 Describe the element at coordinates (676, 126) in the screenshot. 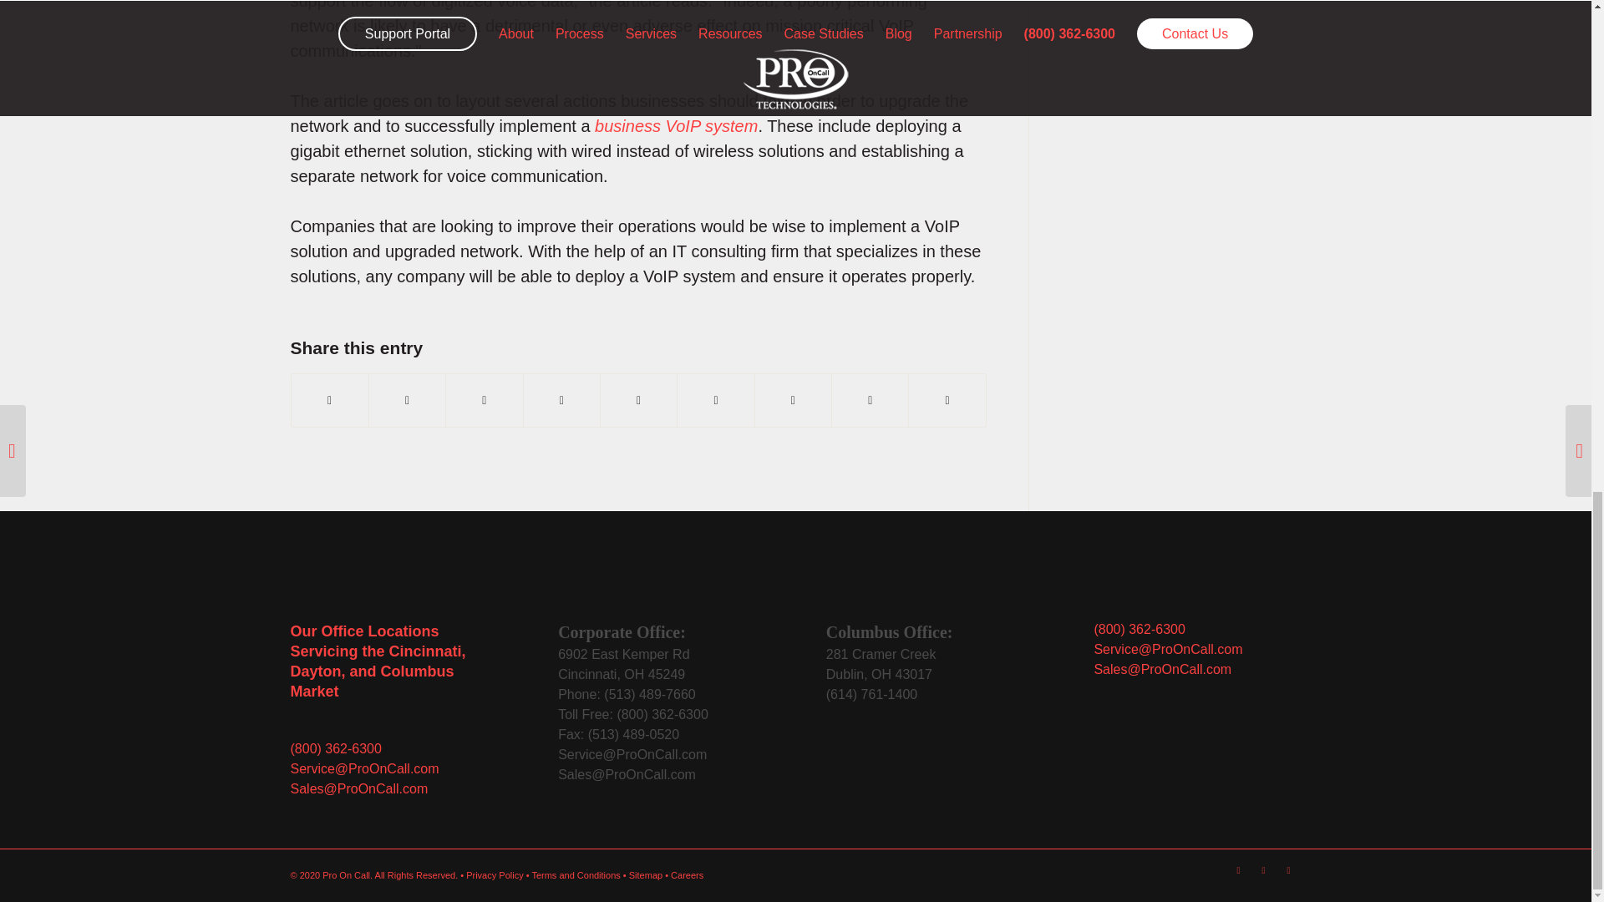

I see `Facebook` at that location.